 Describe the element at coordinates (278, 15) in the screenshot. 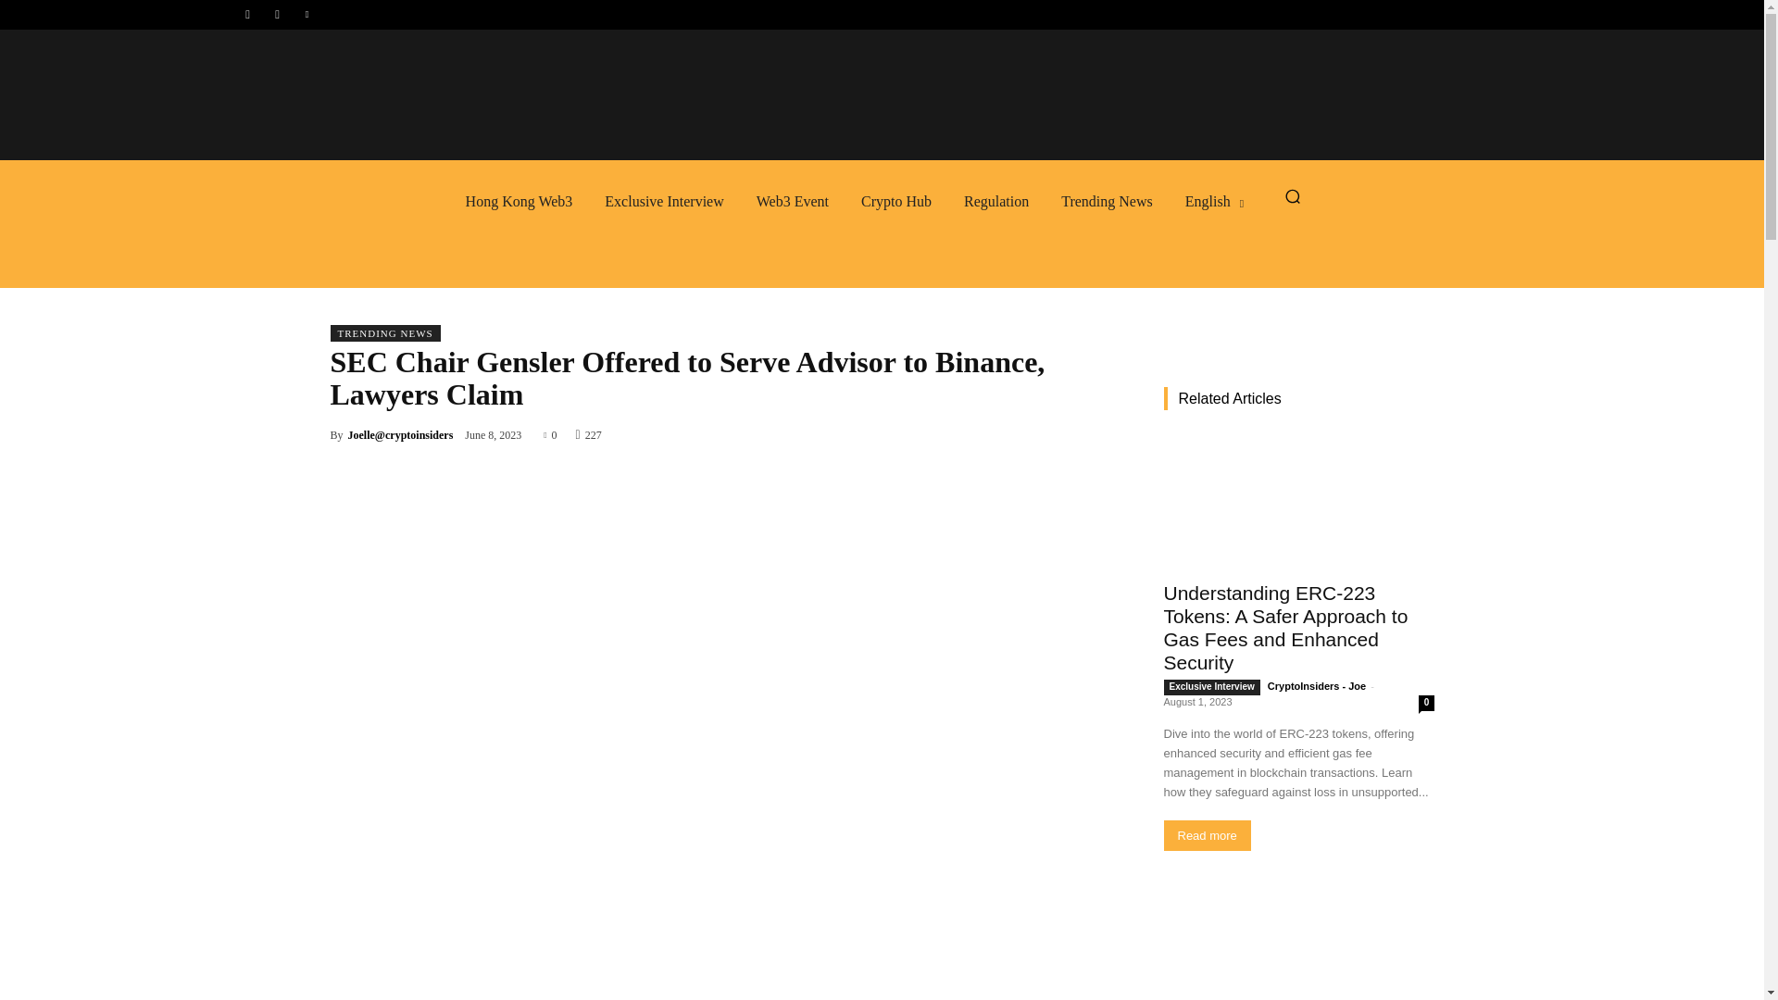

I see `Telegram` at that location.